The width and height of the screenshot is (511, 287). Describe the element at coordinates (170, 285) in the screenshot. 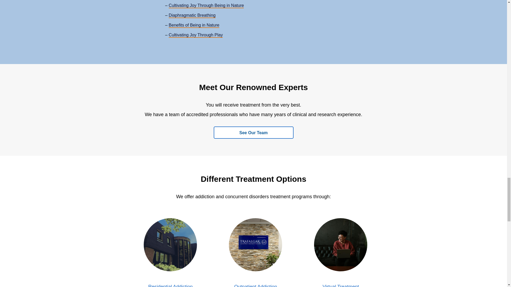

I see `This is a link to Inpatient Treatment page` at that location.